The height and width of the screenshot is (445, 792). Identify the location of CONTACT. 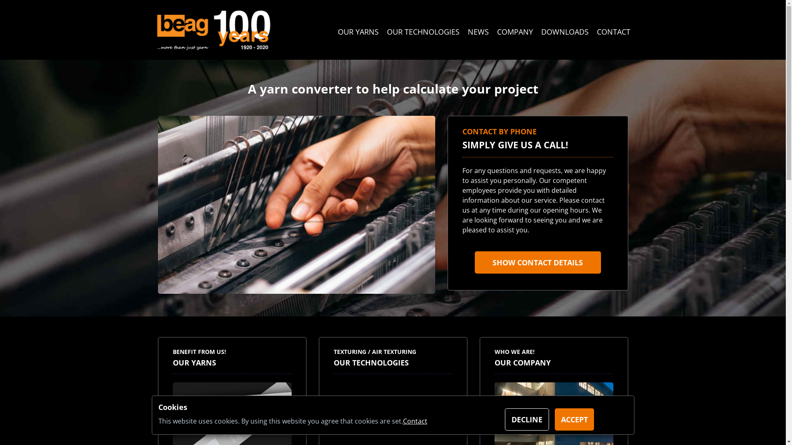
(613, 31).